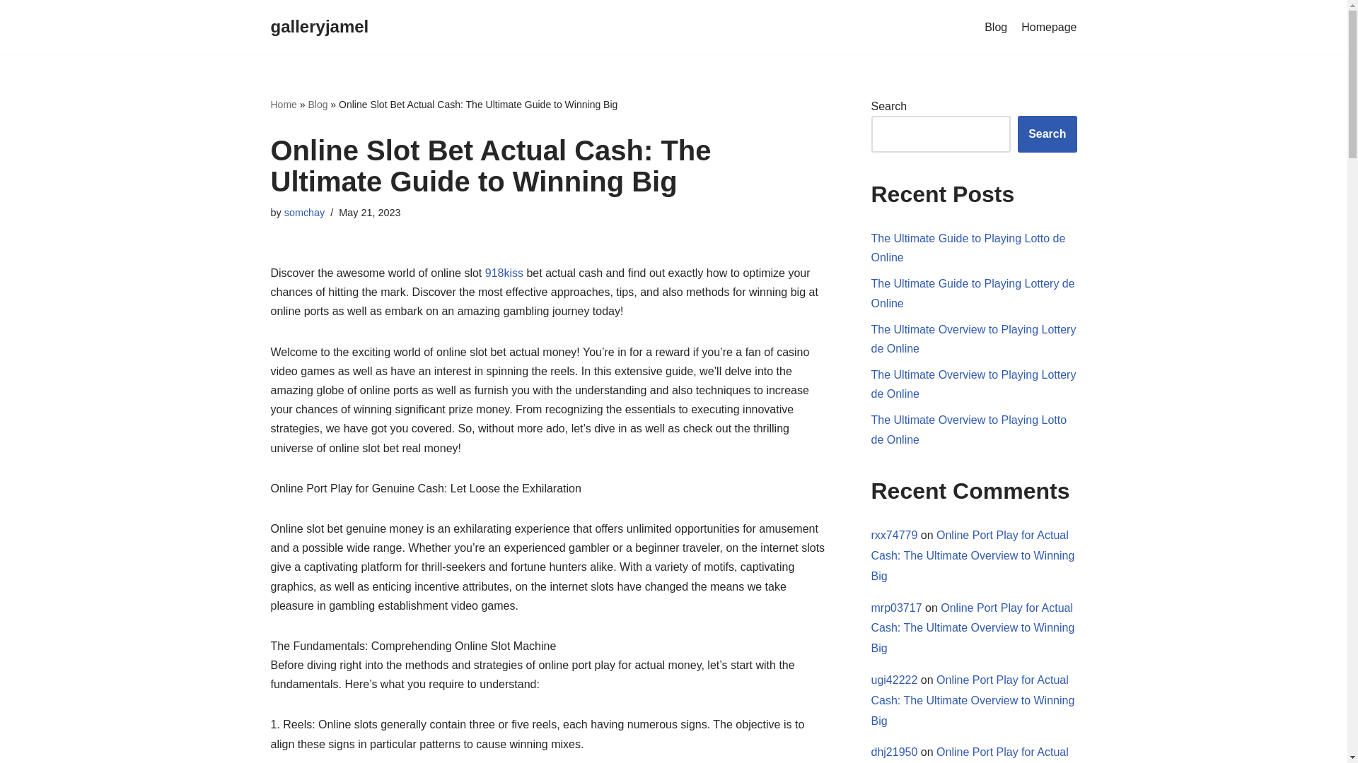 The height and width of the screenshot is (763, 1358). Describe the element at coordinates (974, 384) in the screenshot. I see `The Ultimate Overview to Playing Lottery de Online` at that location.